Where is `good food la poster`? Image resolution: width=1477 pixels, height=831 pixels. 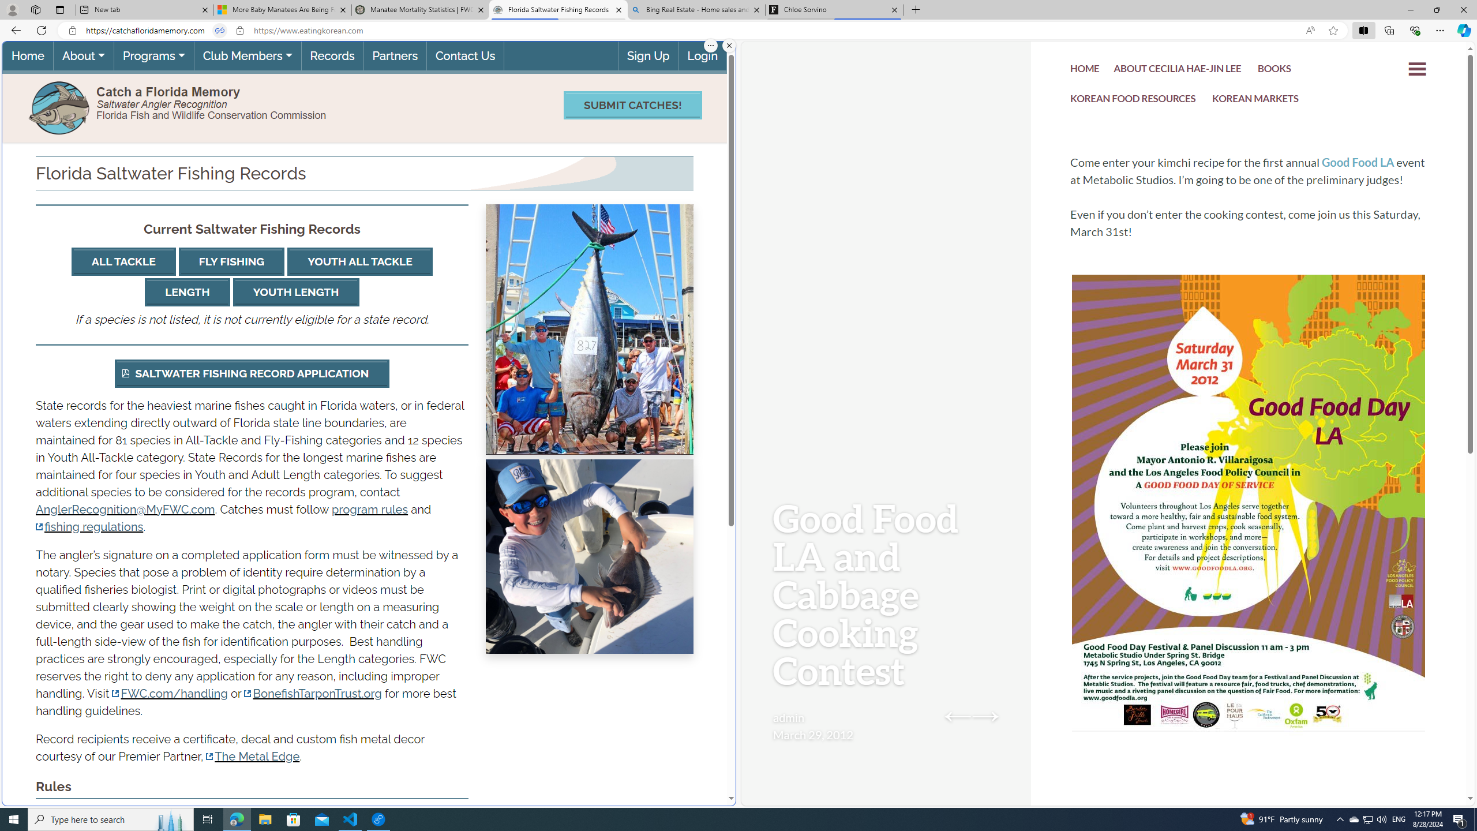 good food la poster is located at coordinates (1249, 538).